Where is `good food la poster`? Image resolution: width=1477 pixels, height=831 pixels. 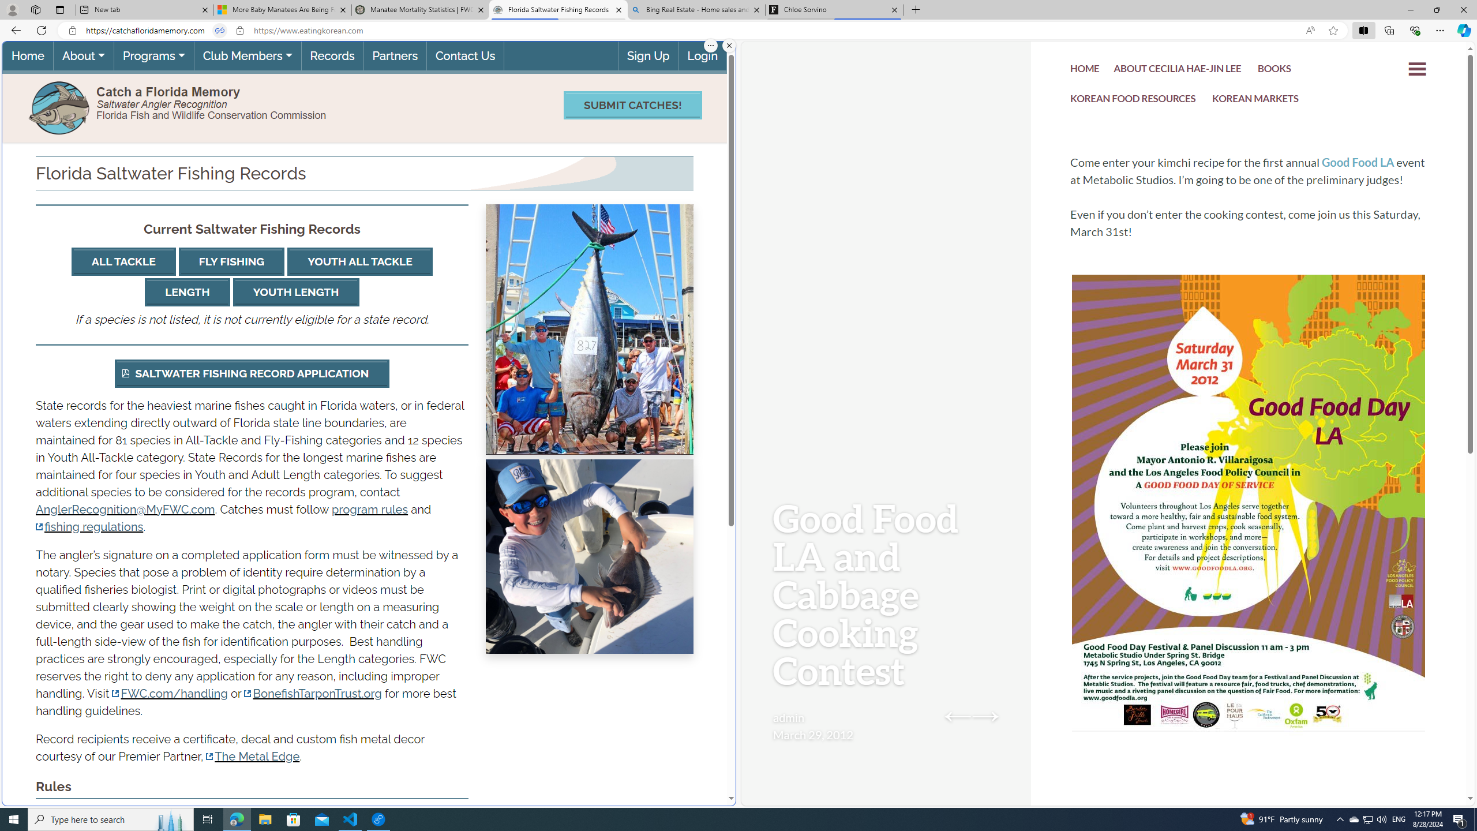 good food la poster is located at coordinates (1249, 538).